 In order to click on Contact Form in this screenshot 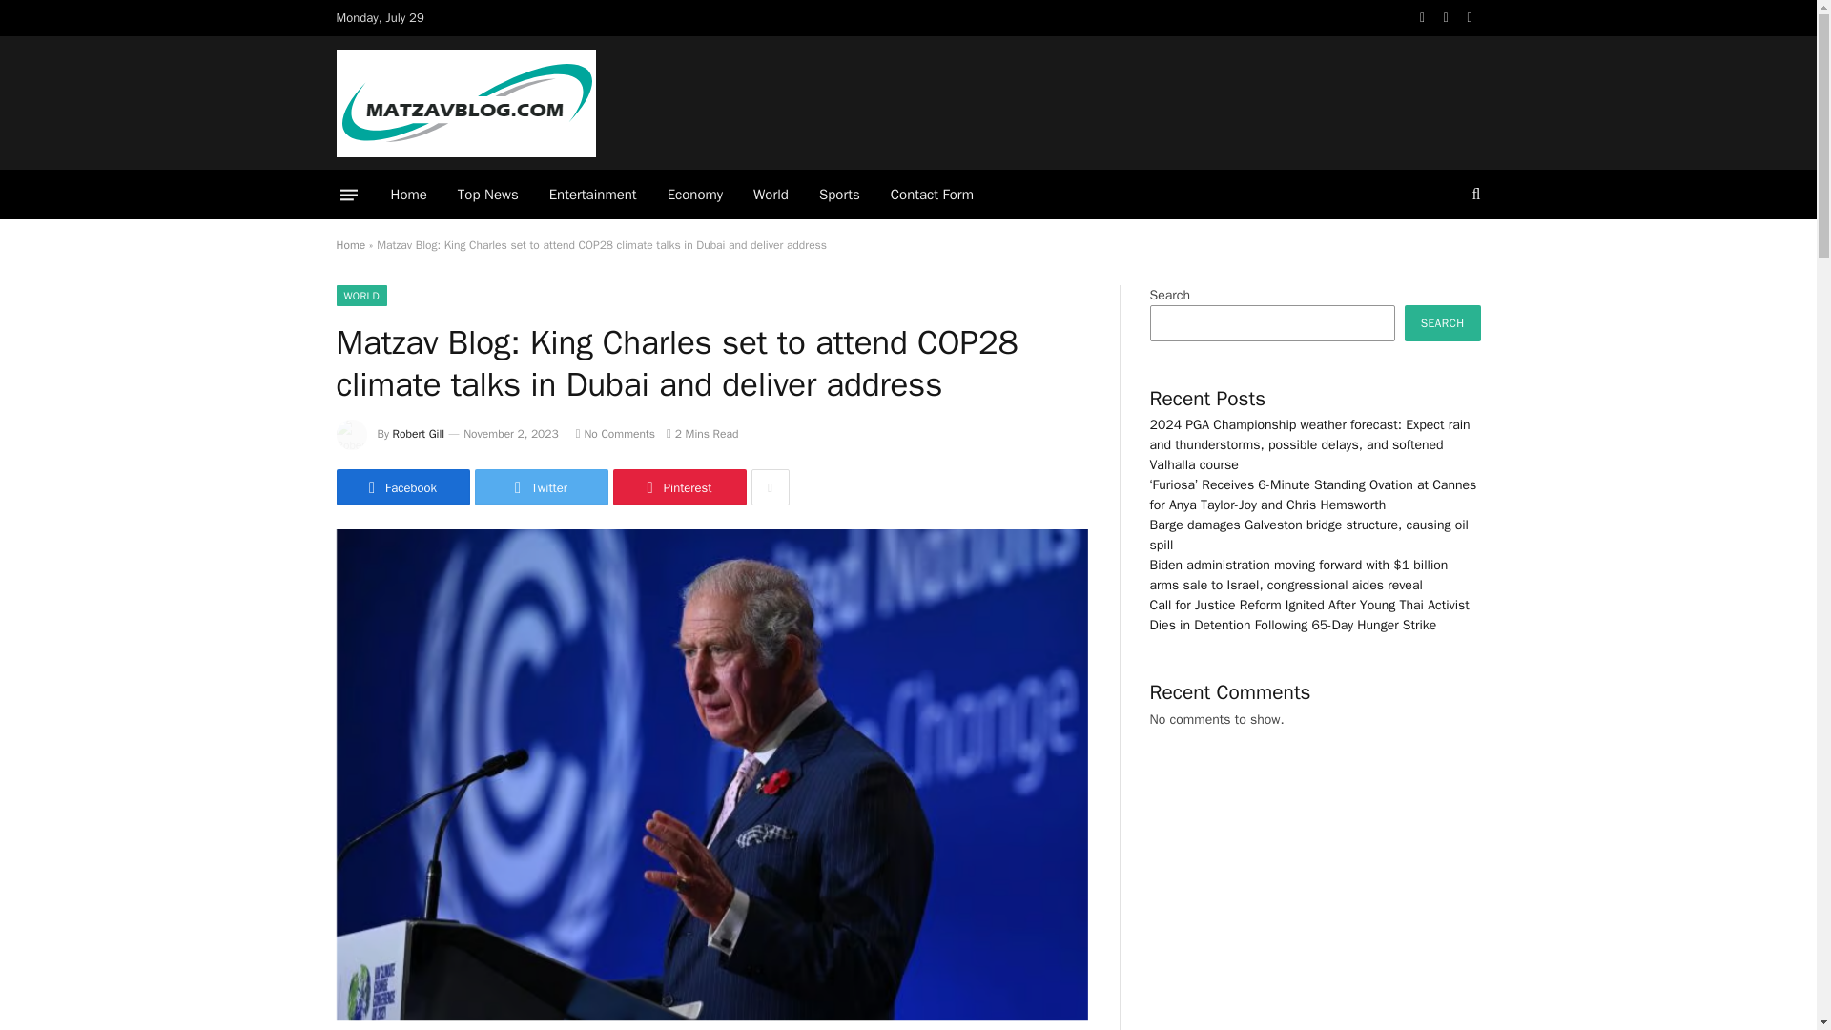, I will do `click(931, 195)`.